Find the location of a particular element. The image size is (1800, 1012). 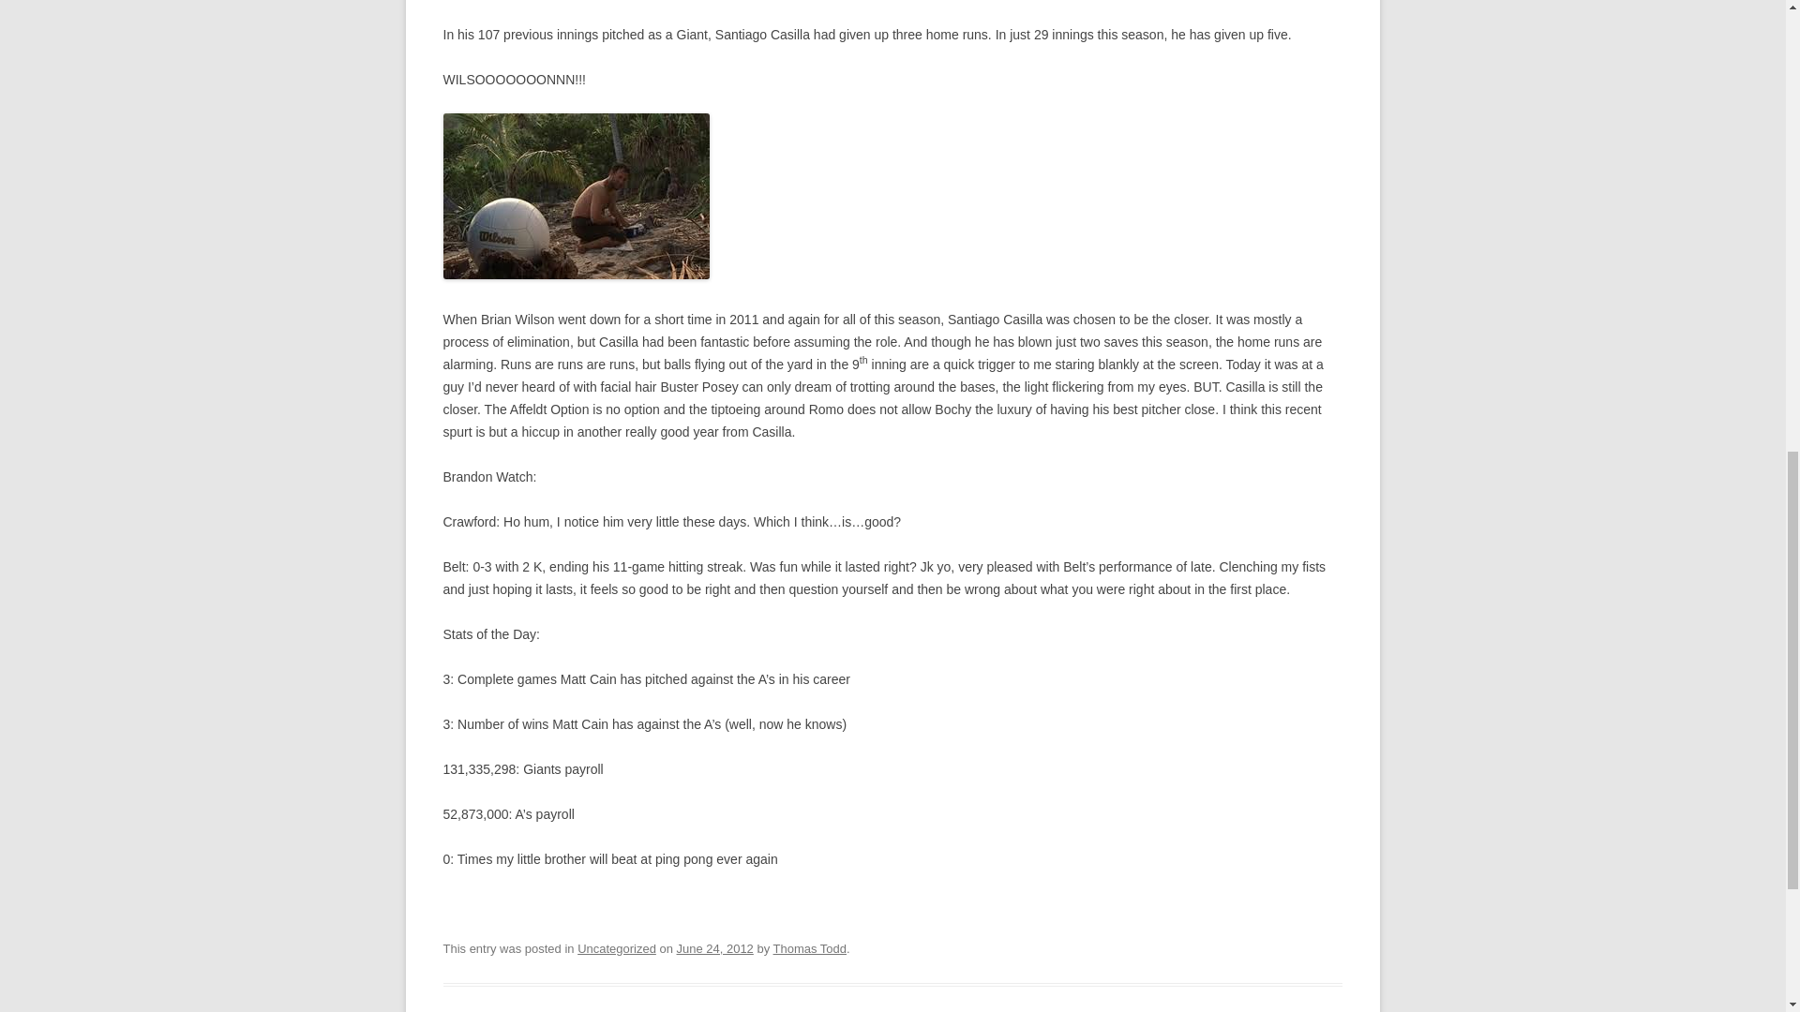

Uncategorized is located at coordinates (617, 948).